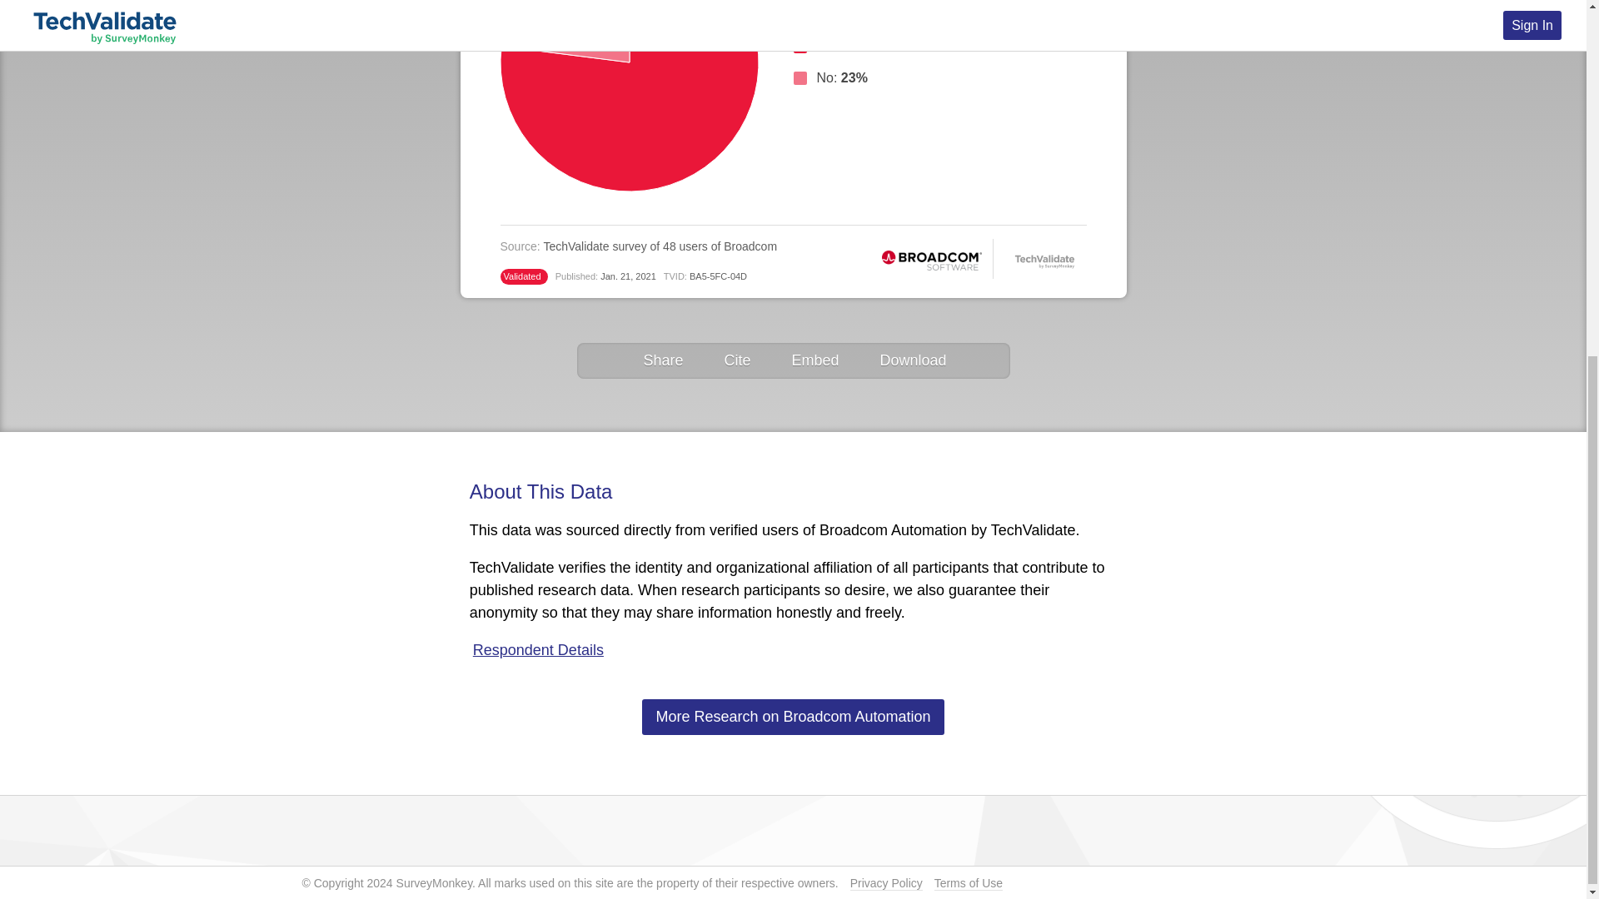 This screenshot has width=1599, height=899. Describe the element at coordinates (661, 361) in the screenshot. I see `Share` at that location.